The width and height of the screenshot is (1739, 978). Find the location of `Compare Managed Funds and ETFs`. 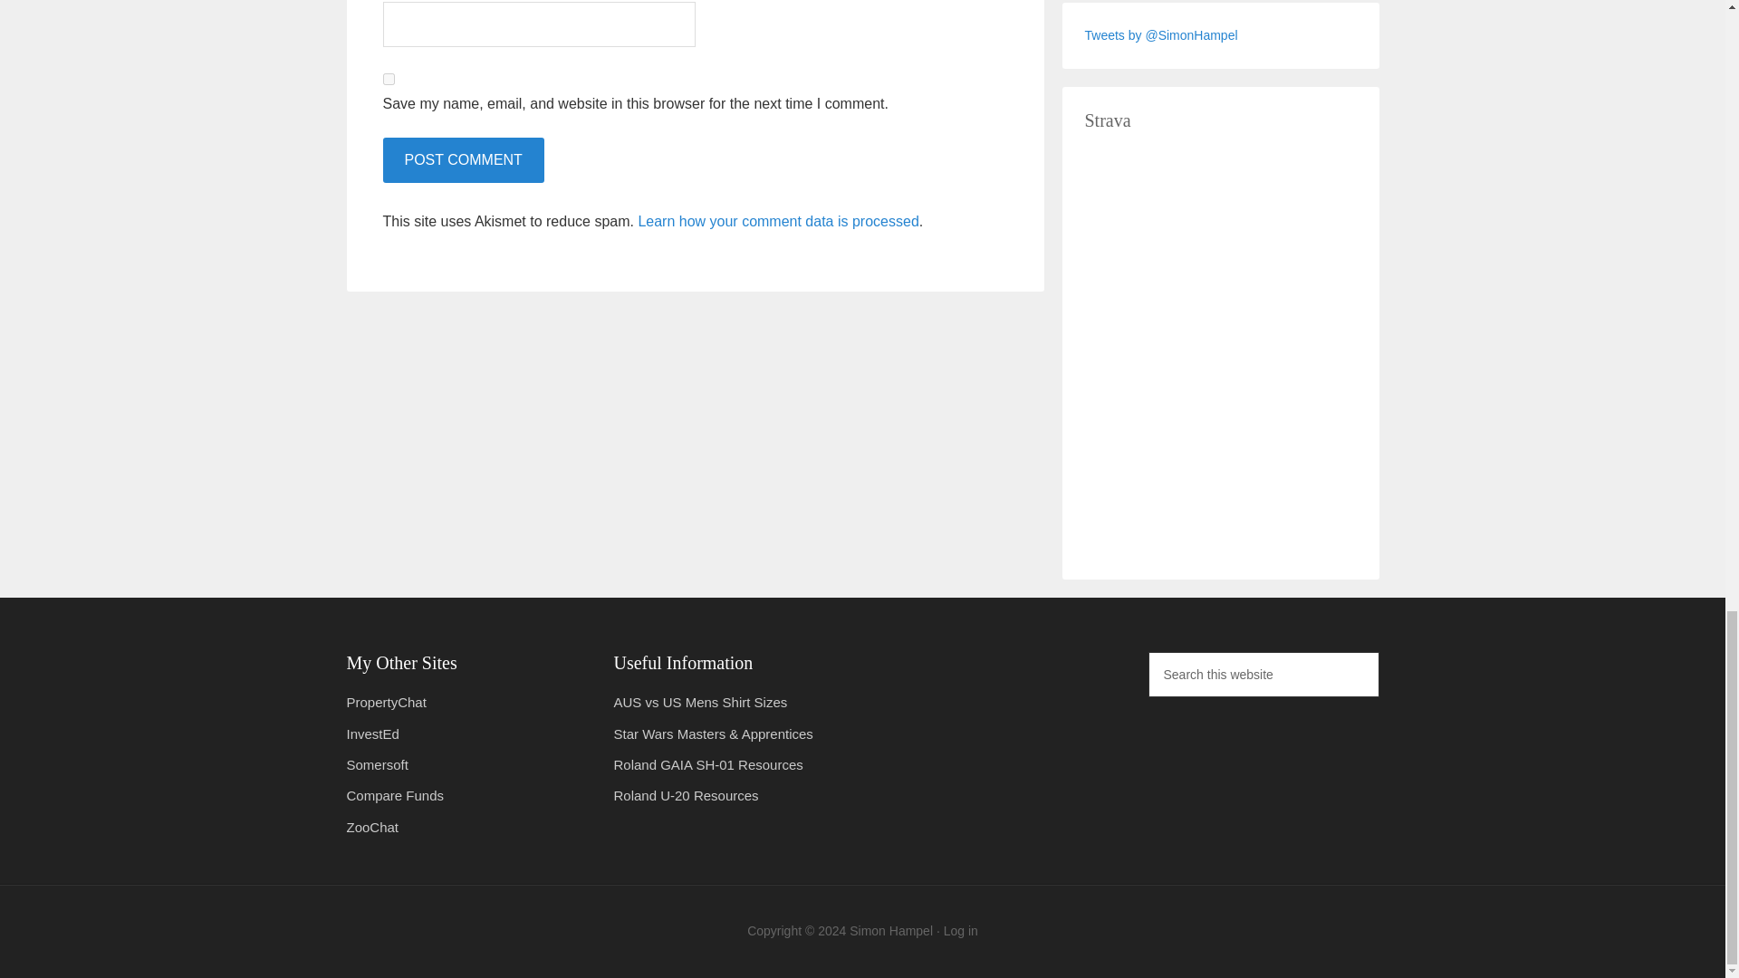

Compare Managed Funds and ETFs is located at coordinates (395, 795).